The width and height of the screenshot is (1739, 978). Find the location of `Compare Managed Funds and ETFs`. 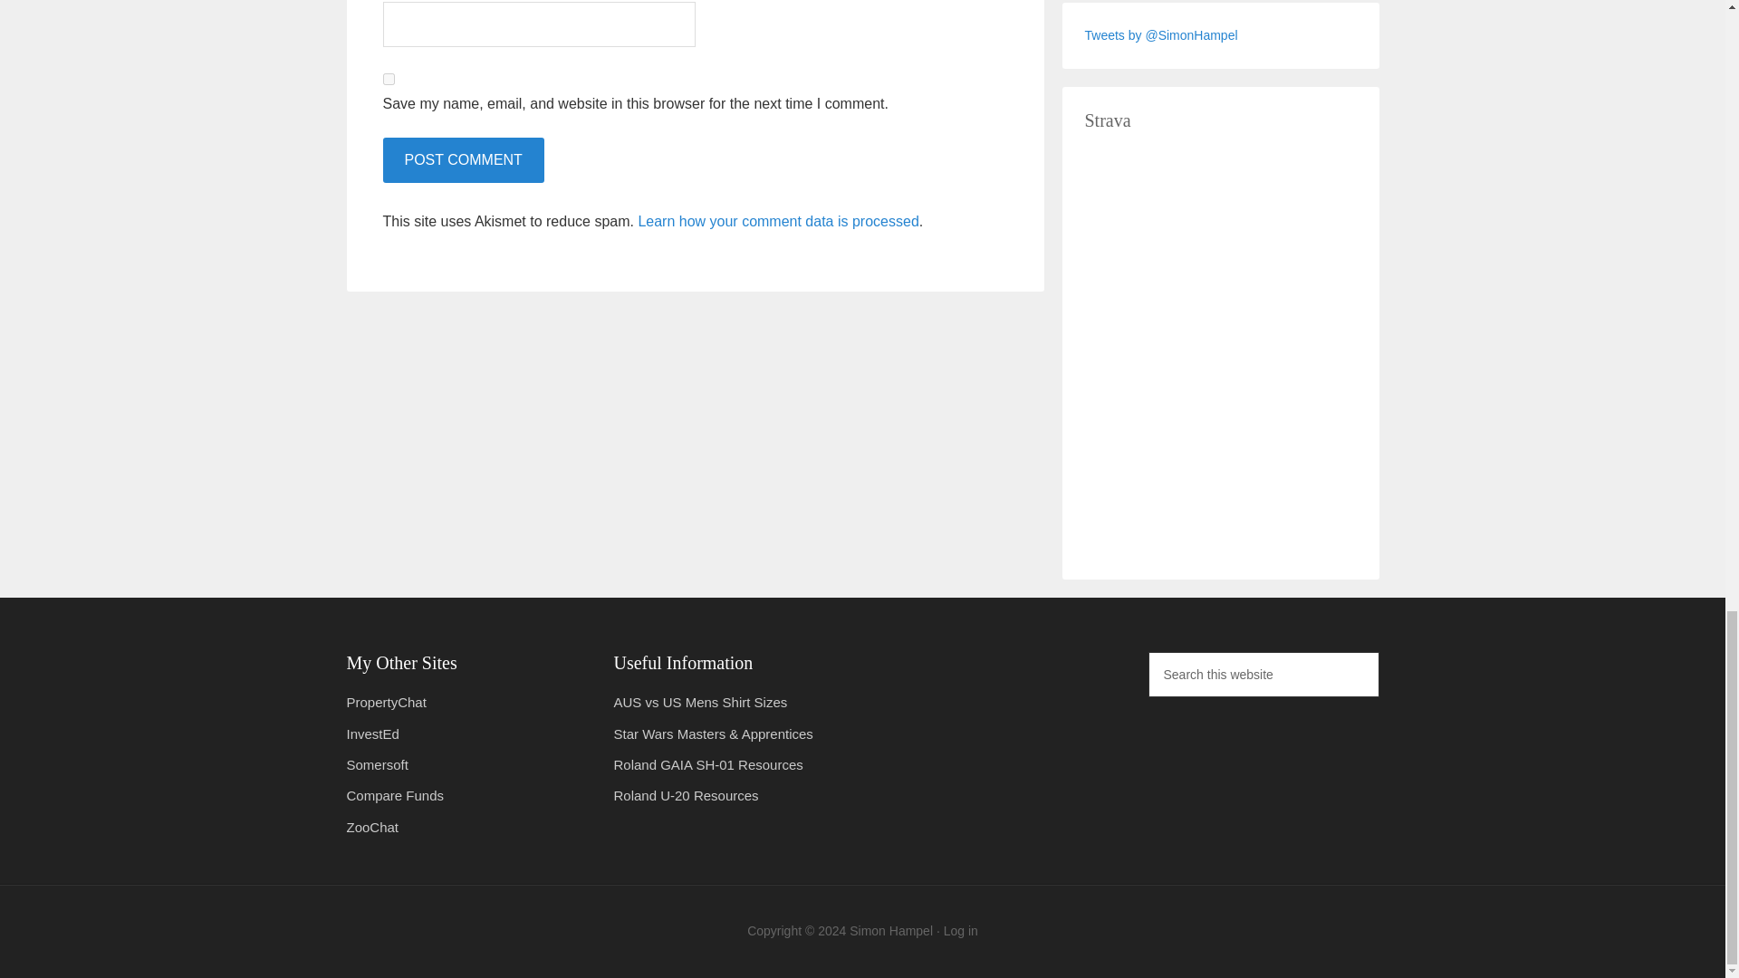

Compare Managed Funds and ETFs is located at coordinates (395, 795).